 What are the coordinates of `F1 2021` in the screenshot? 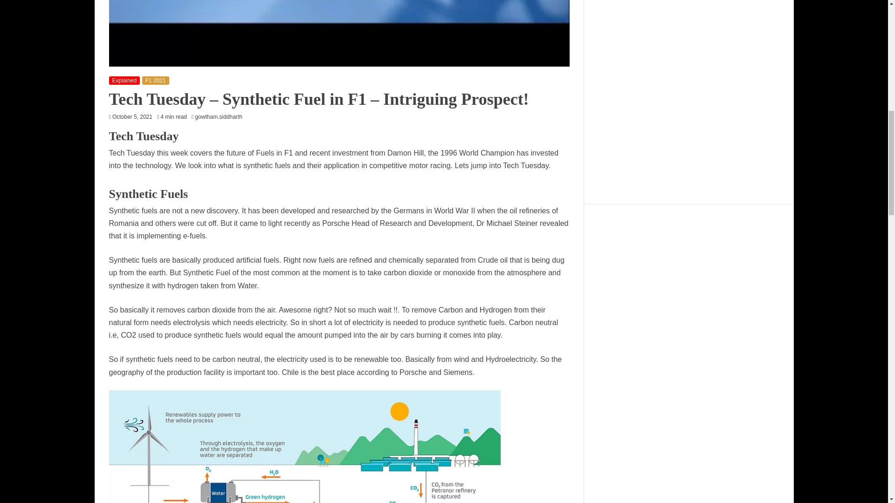 It's located at (156, 81).